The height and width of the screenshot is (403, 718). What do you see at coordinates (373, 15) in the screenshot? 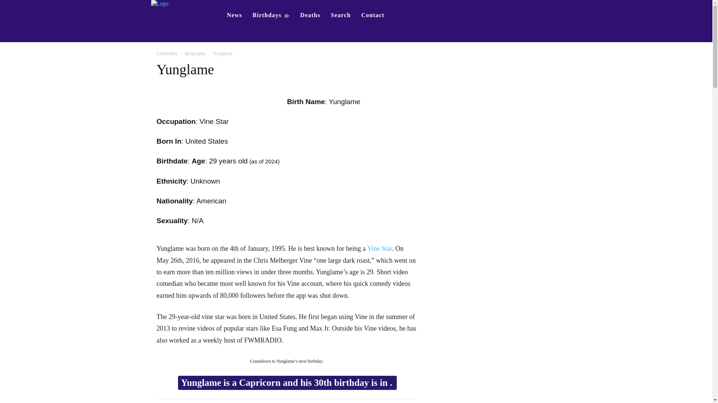
I see `Contact` at bounding box center [373, 15].